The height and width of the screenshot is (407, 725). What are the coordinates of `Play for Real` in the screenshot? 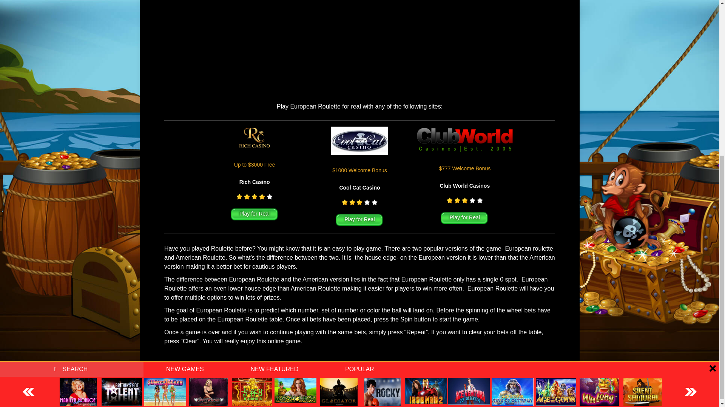 It's located at (464, 219).